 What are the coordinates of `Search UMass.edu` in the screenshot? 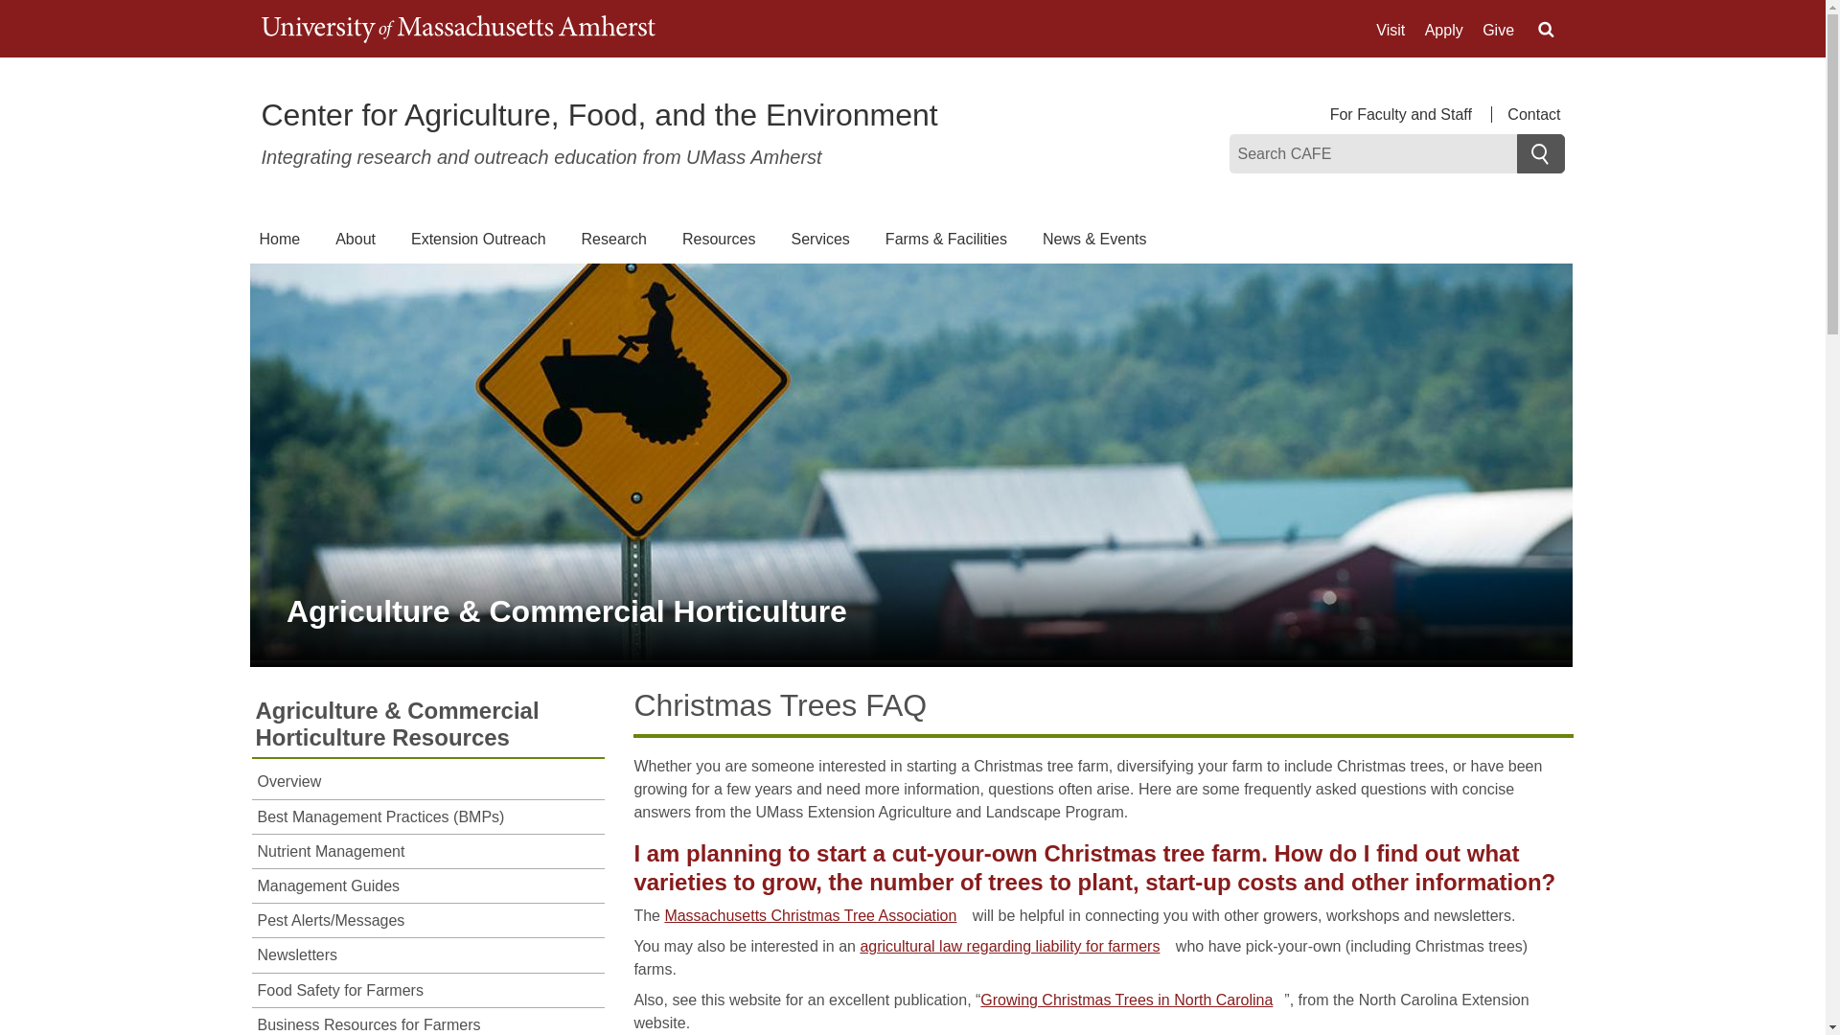 It's located at (1545, 30).